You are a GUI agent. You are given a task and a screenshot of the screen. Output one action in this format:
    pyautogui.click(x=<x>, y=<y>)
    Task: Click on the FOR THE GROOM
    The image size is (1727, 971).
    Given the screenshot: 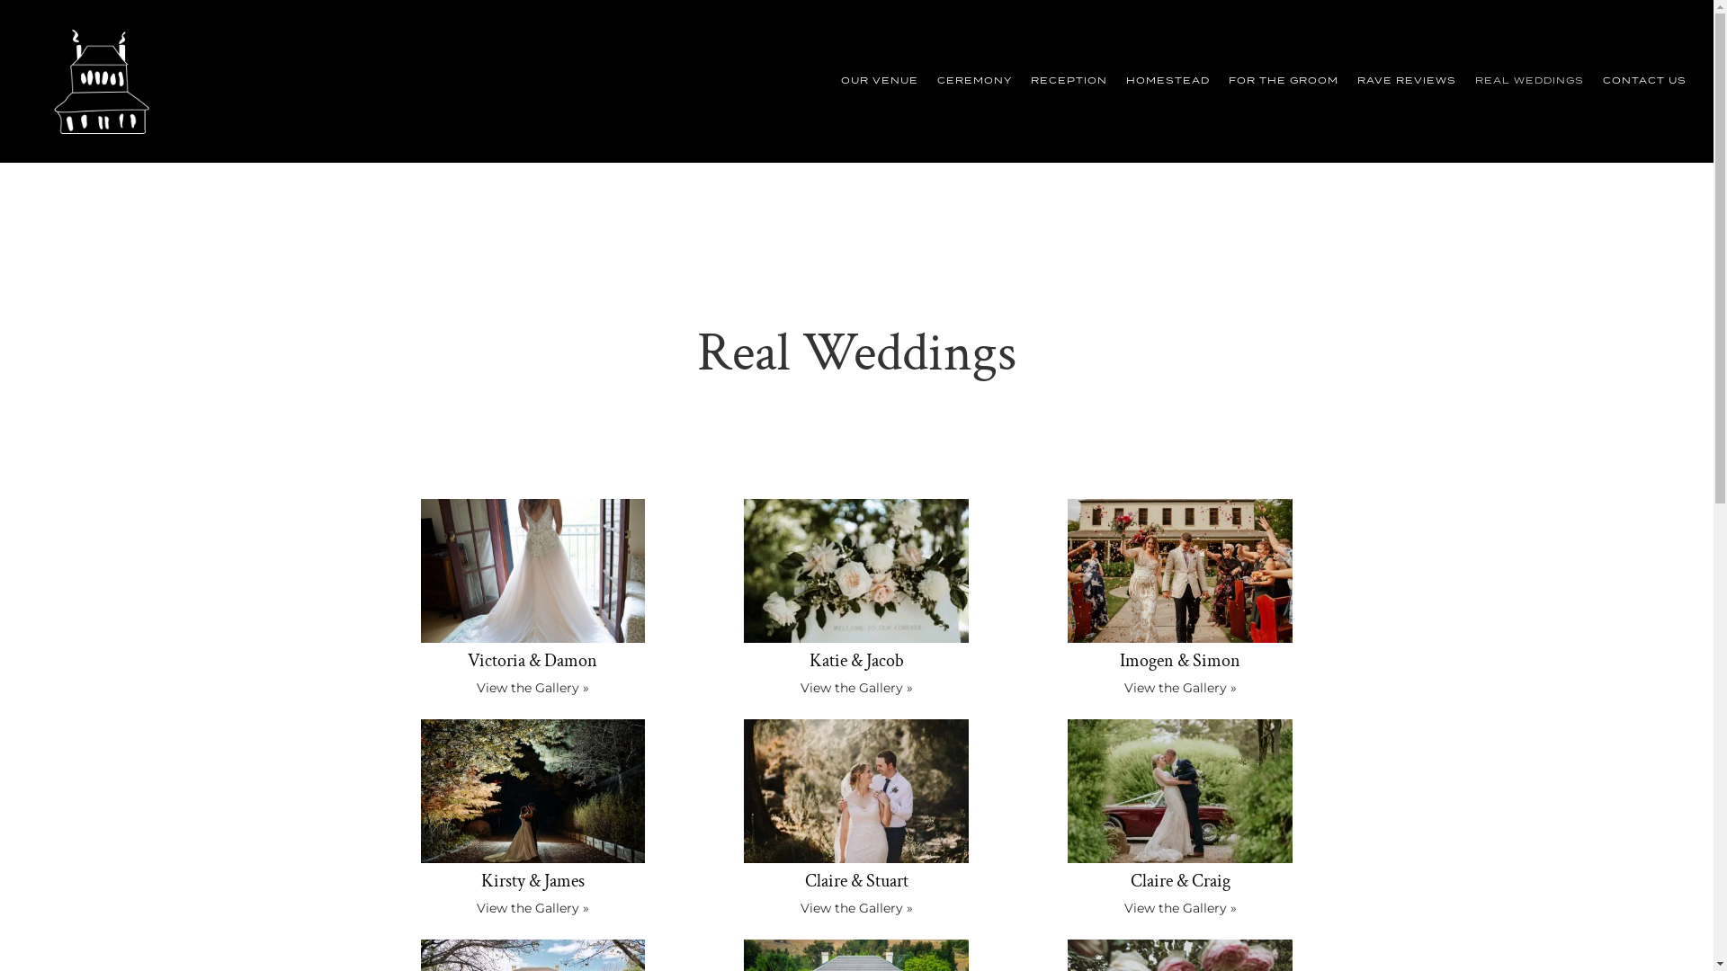 What is the action you would take?
    pyautogui.click(x=1284, y=81)
    